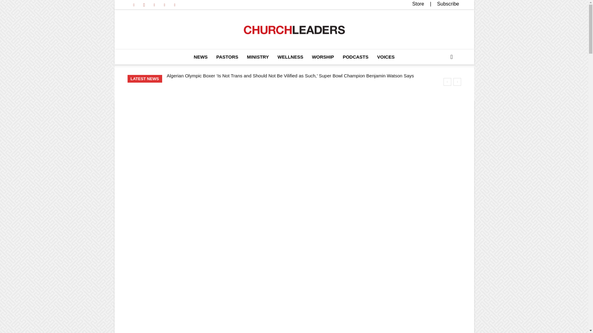  What do you see at coordinates (154, 5) in the screenshot?
I see `Pinterest` at bounding box center [154, 5].